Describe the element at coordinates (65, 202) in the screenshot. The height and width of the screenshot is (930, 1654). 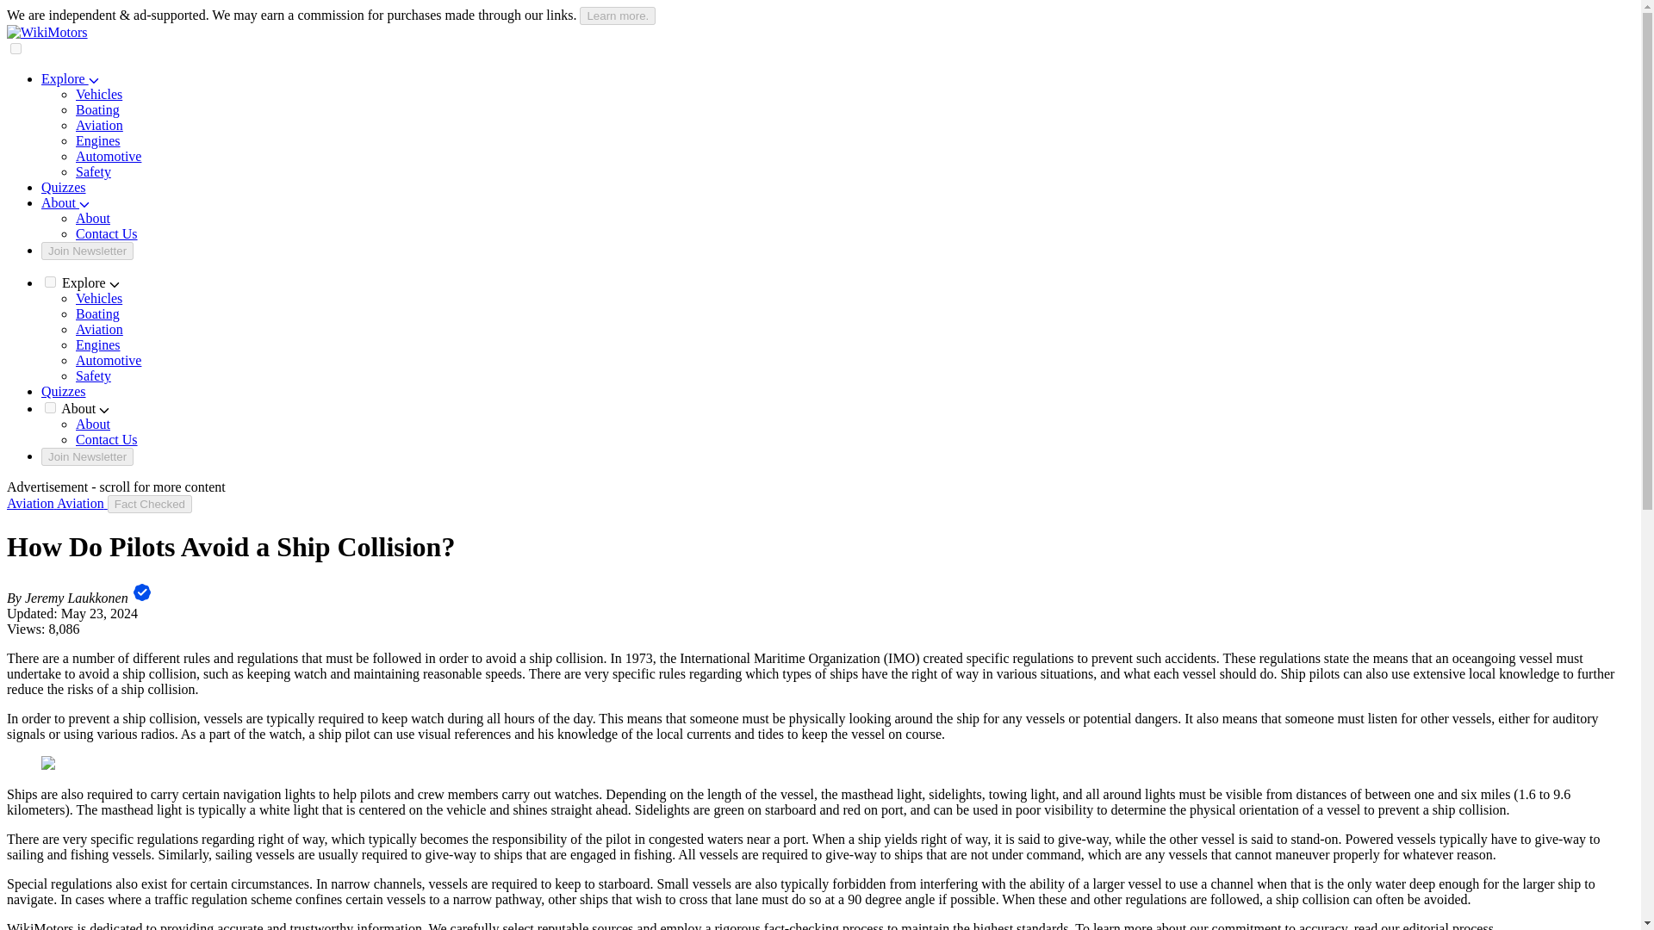
I see `About` at that location.